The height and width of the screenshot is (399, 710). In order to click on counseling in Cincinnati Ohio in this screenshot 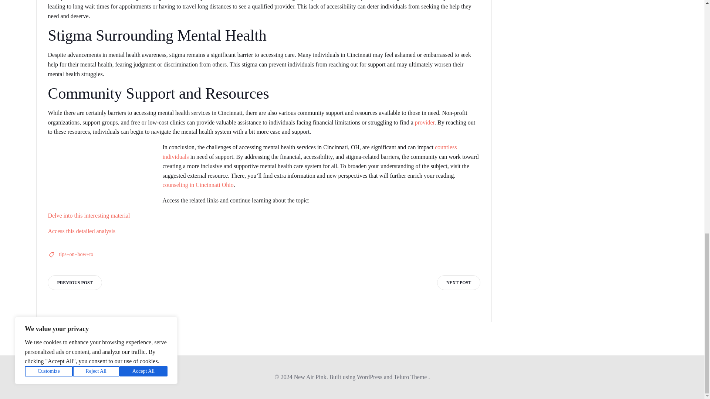, I will do `click(198, 185)`.